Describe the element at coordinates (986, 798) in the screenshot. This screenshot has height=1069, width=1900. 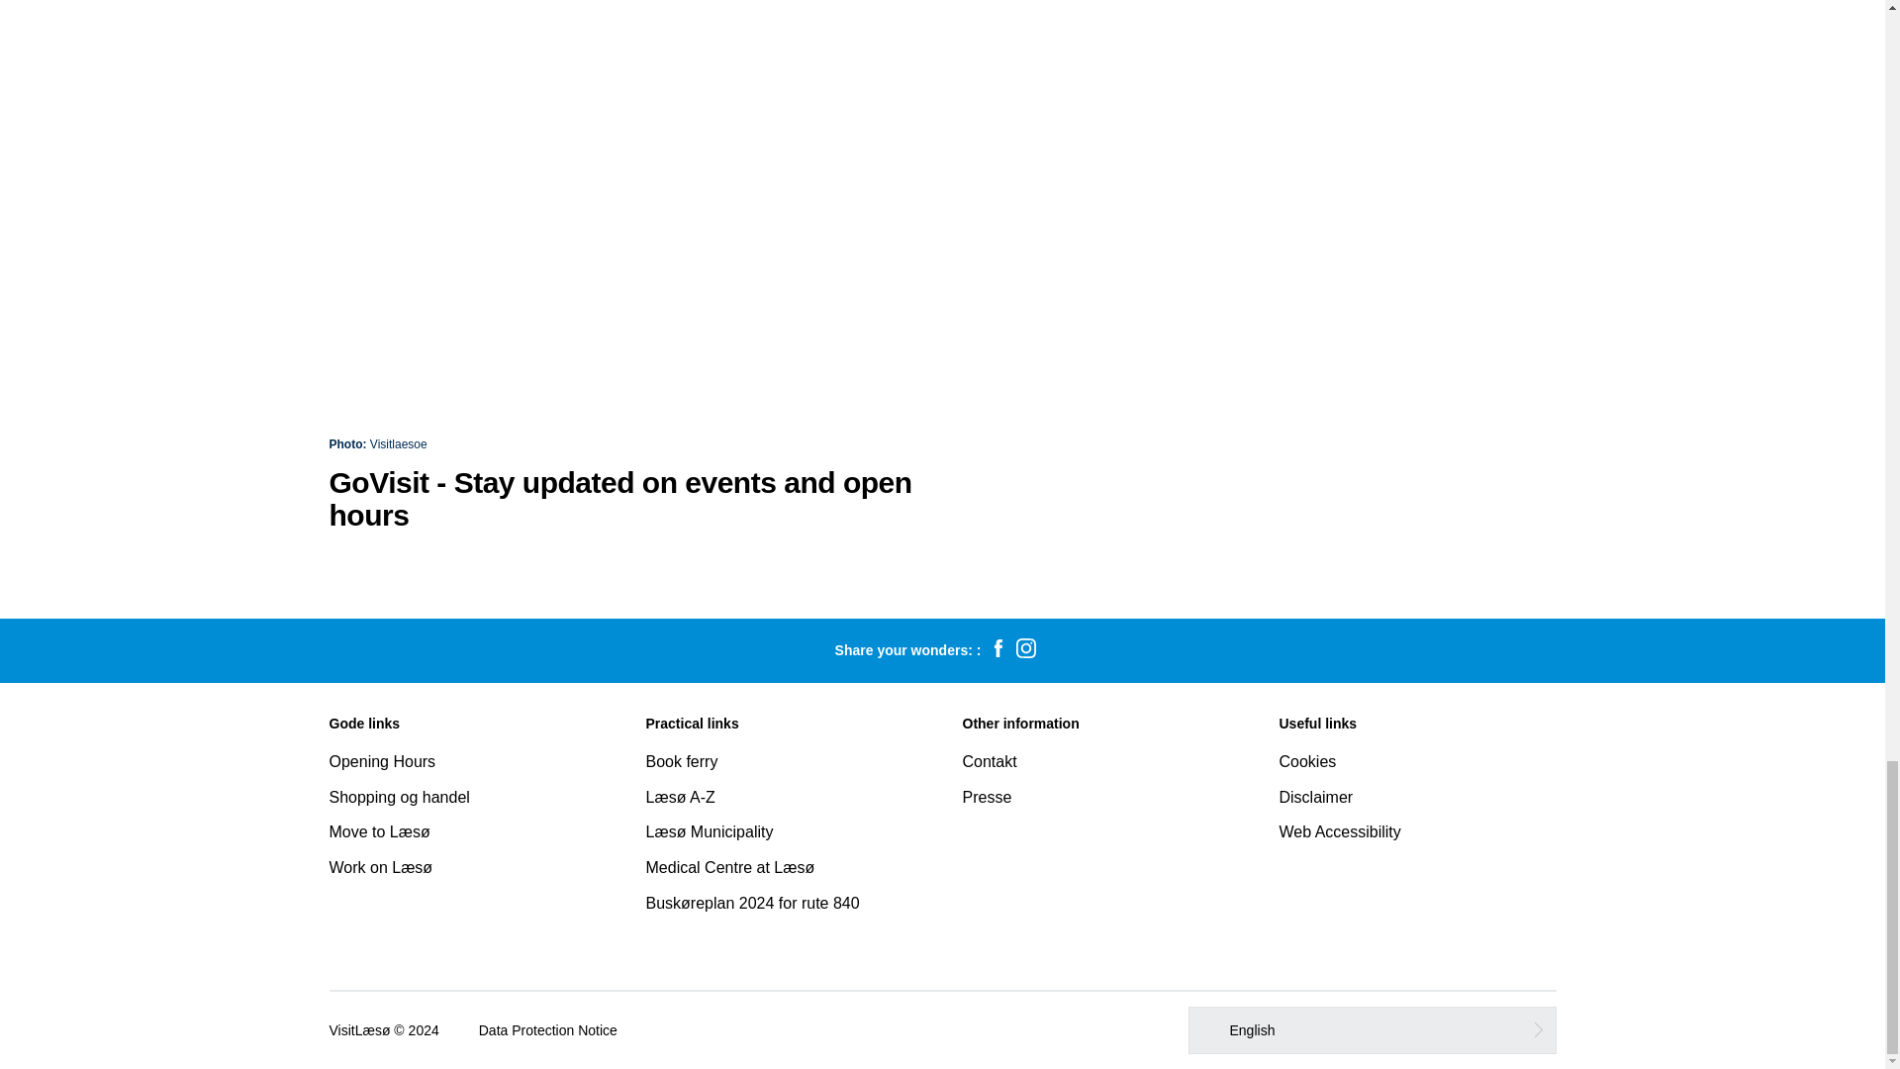
I see `Presse` at that location.